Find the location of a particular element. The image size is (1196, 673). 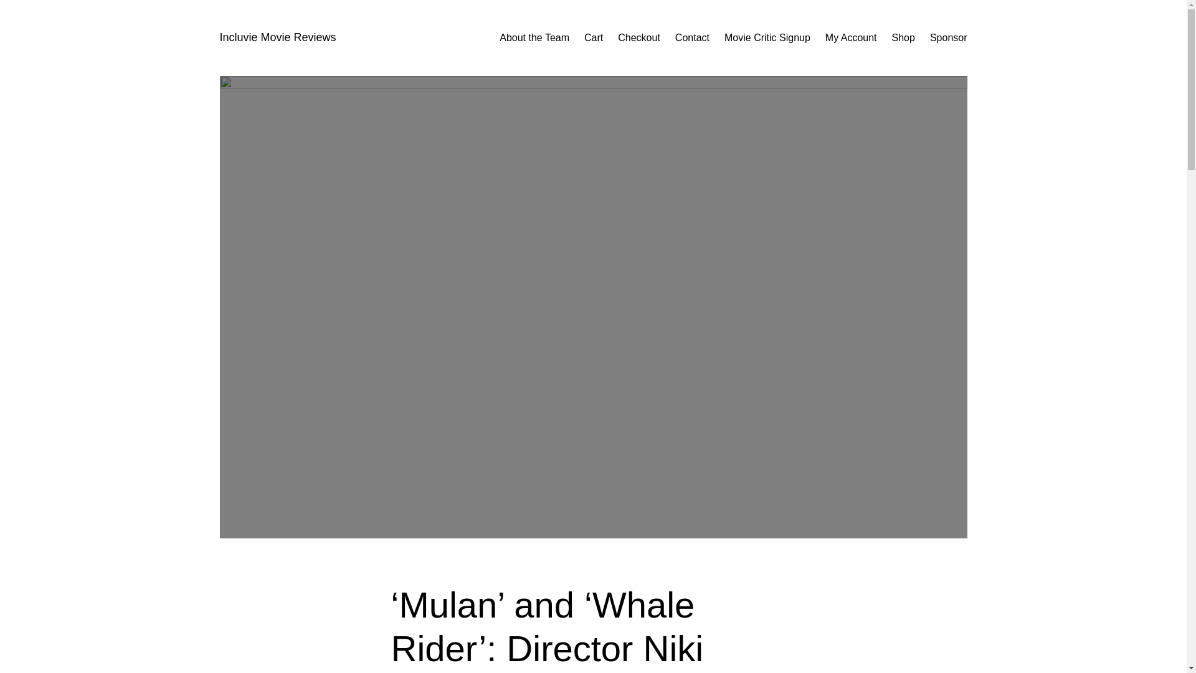

Shop is located at coordinates (903, 37).